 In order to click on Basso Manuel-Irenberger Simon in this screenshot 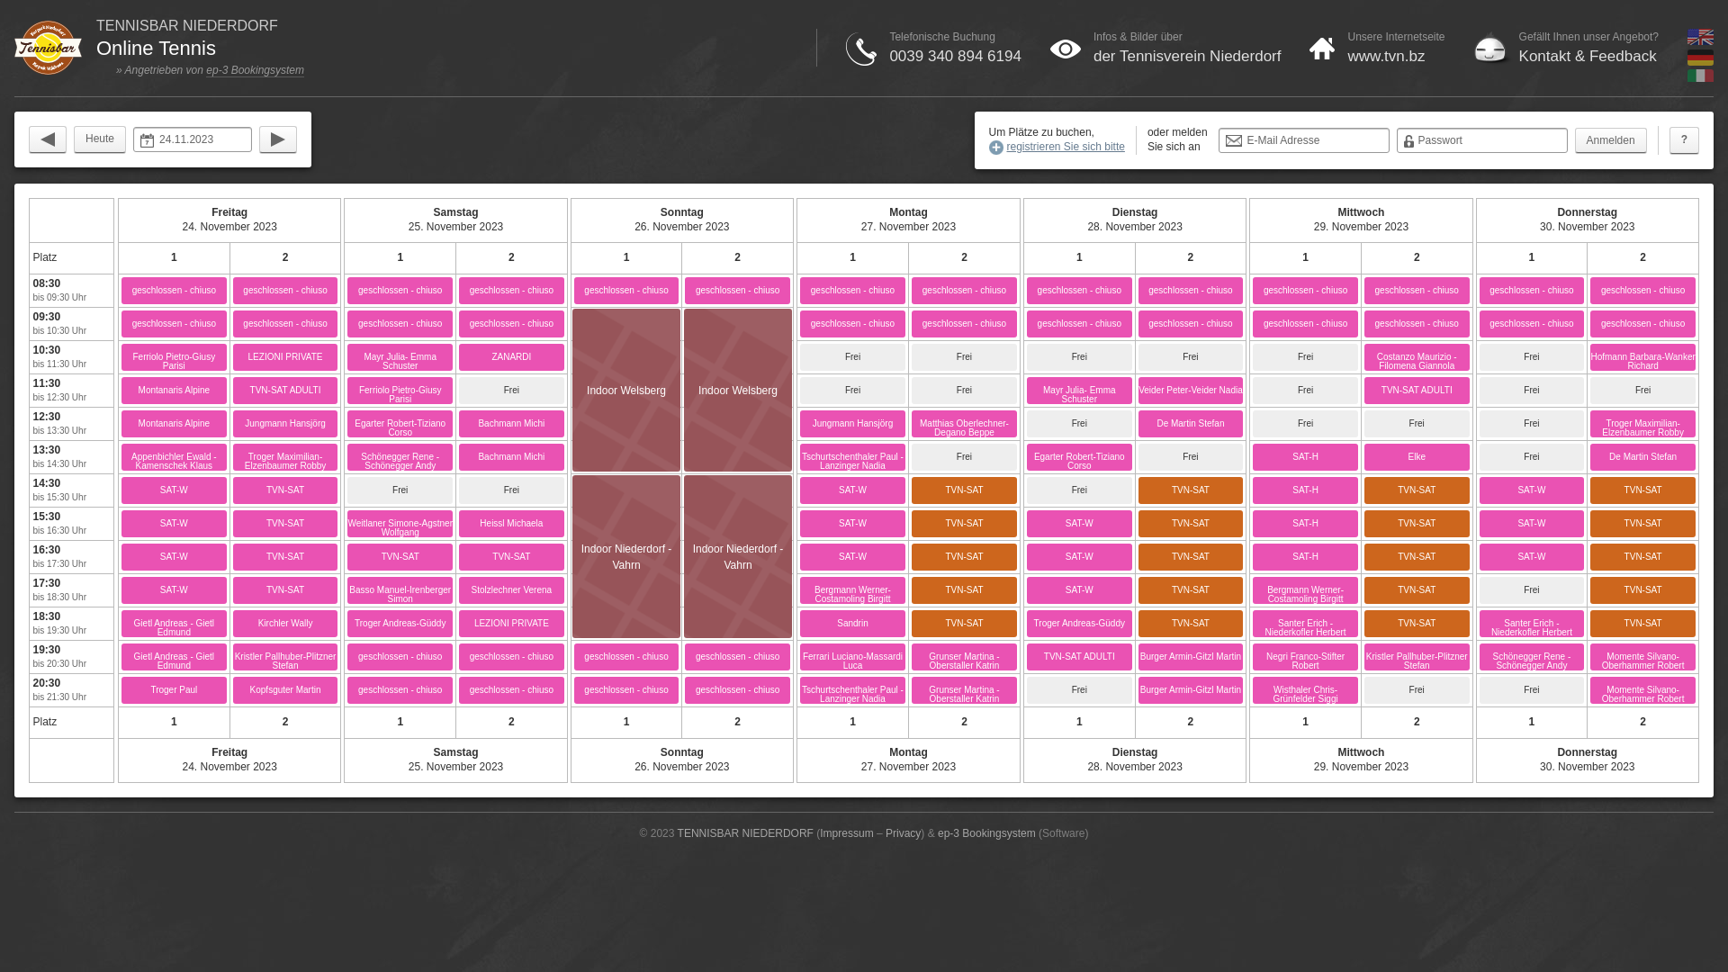, I will do `click(400, 590)`.